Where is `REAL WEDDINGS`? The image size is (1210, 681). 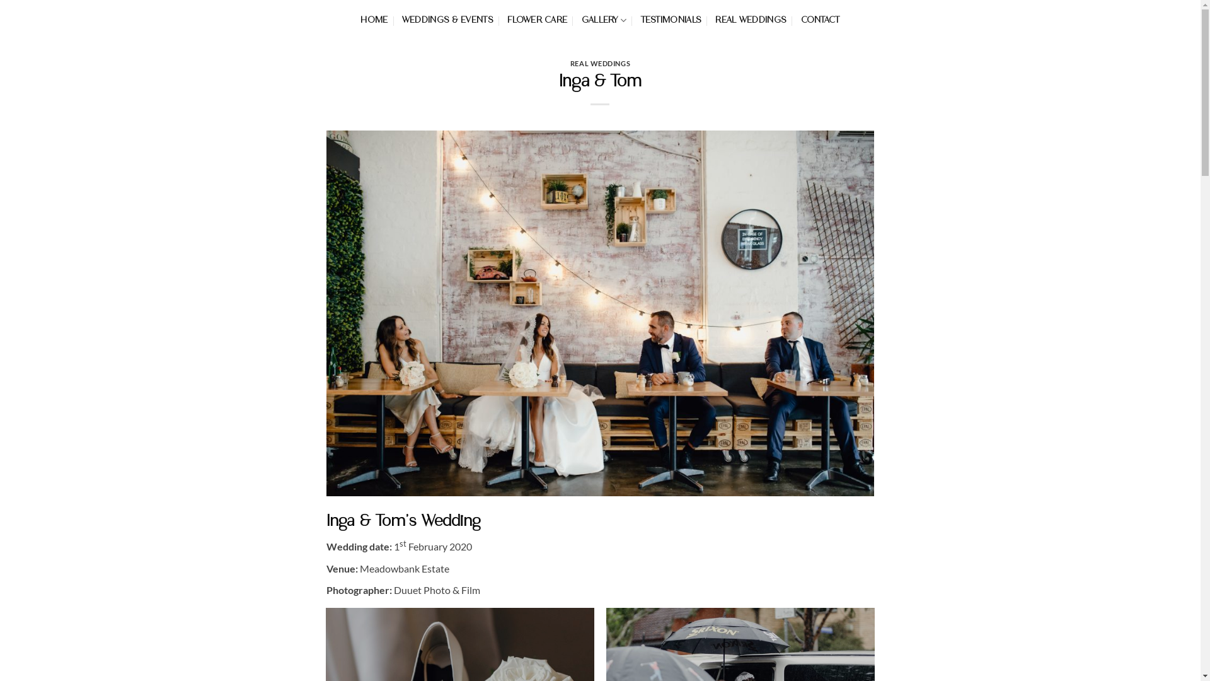 REAL WEDDINGS is located at coordinates (600, 63).